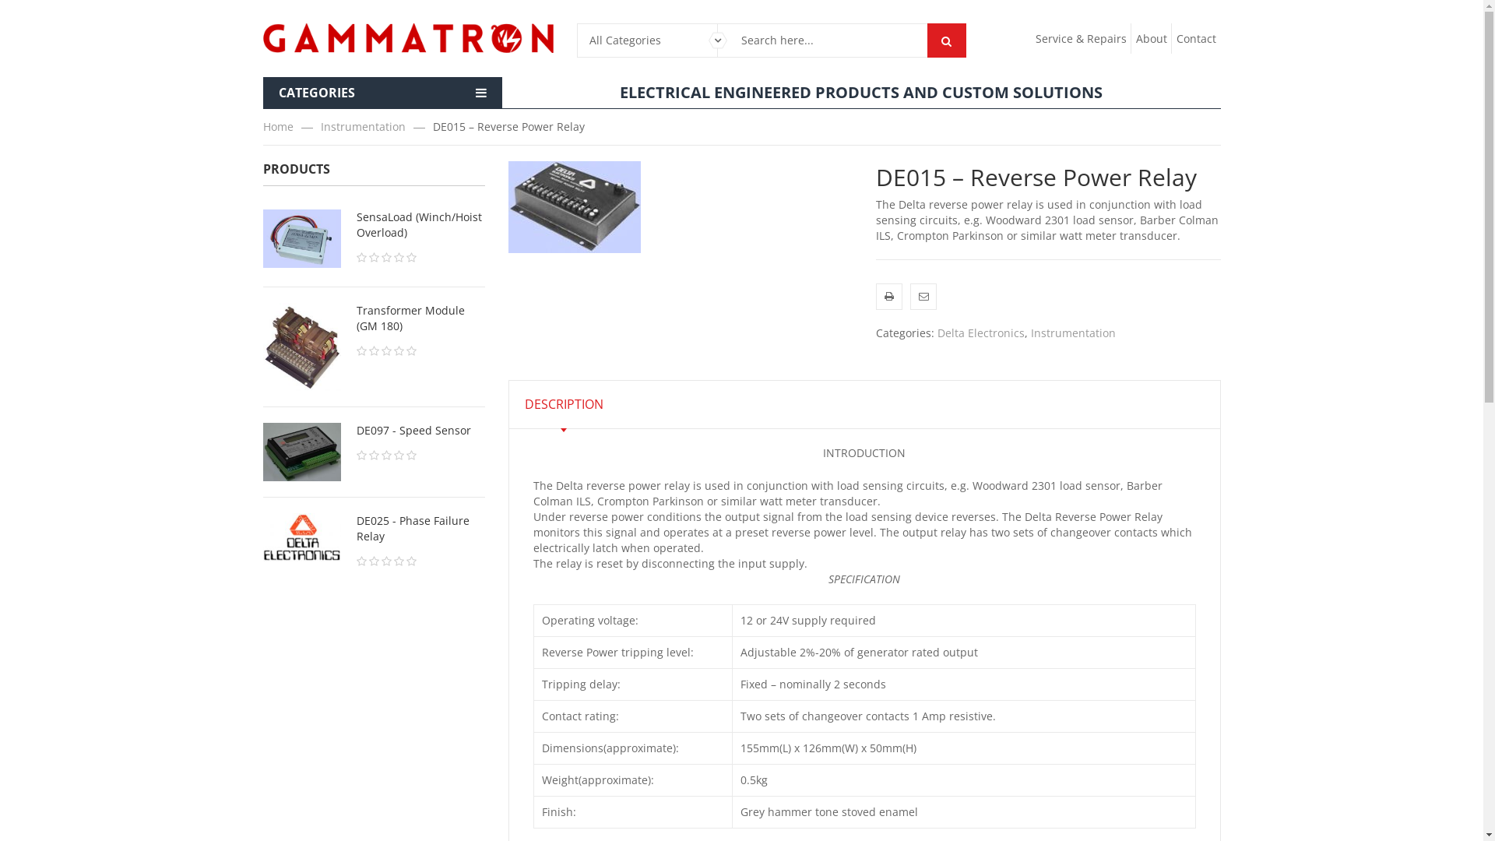 The image size is (1495, 841). What do you see at coordinates (1152, 39) in the screenshot?
I see `About` at bounding box center [1152, 39].